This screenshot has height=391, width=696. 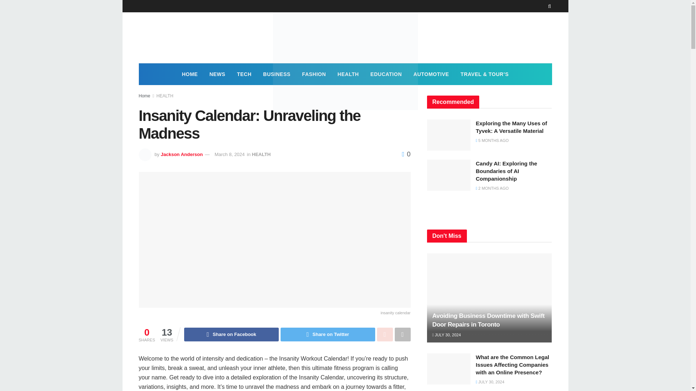 I want to click on TECH, so click(x=244, y=74).